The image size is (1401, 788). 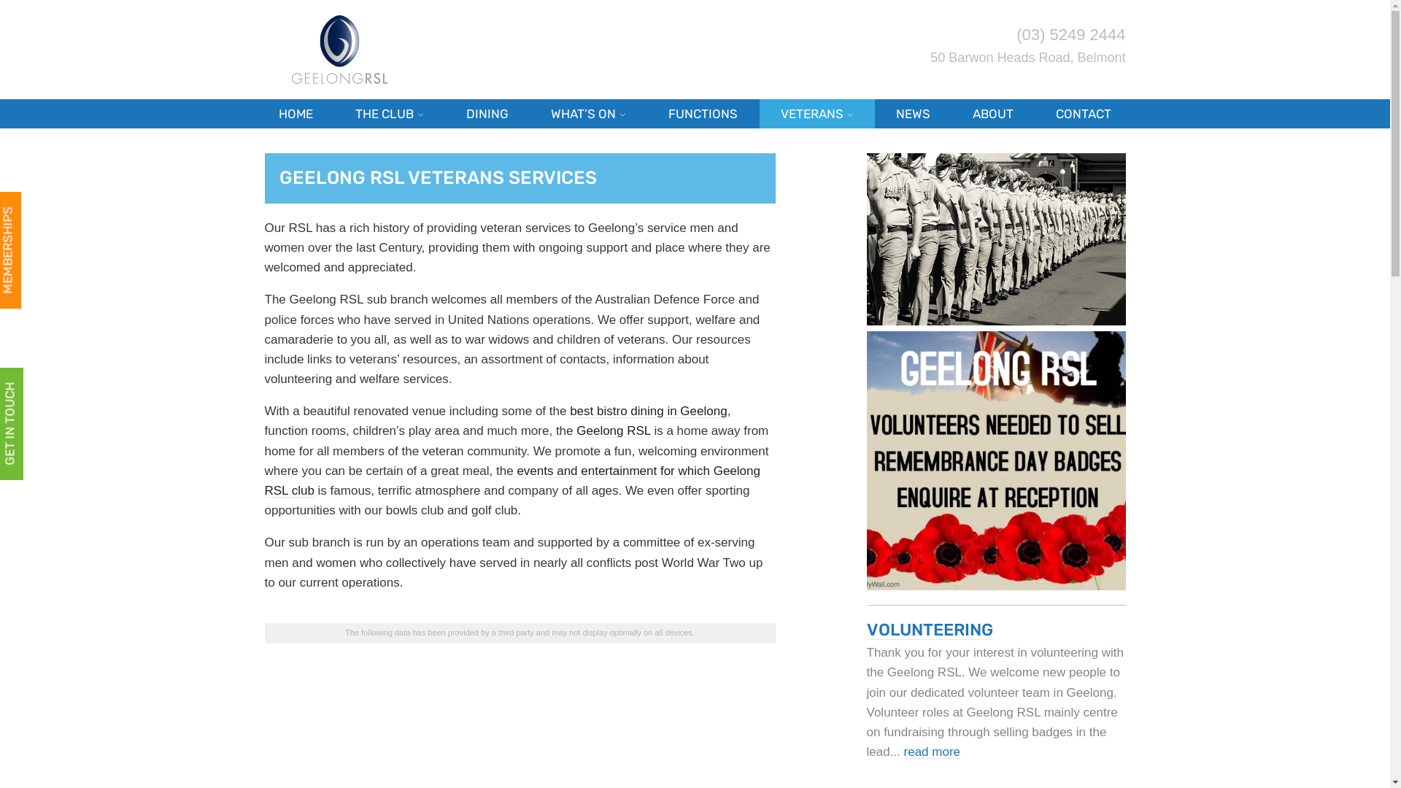 What do you see at coordinates (993, 114) in the screenshot?
I see `ABOUT` at bounding box center [993, 114].